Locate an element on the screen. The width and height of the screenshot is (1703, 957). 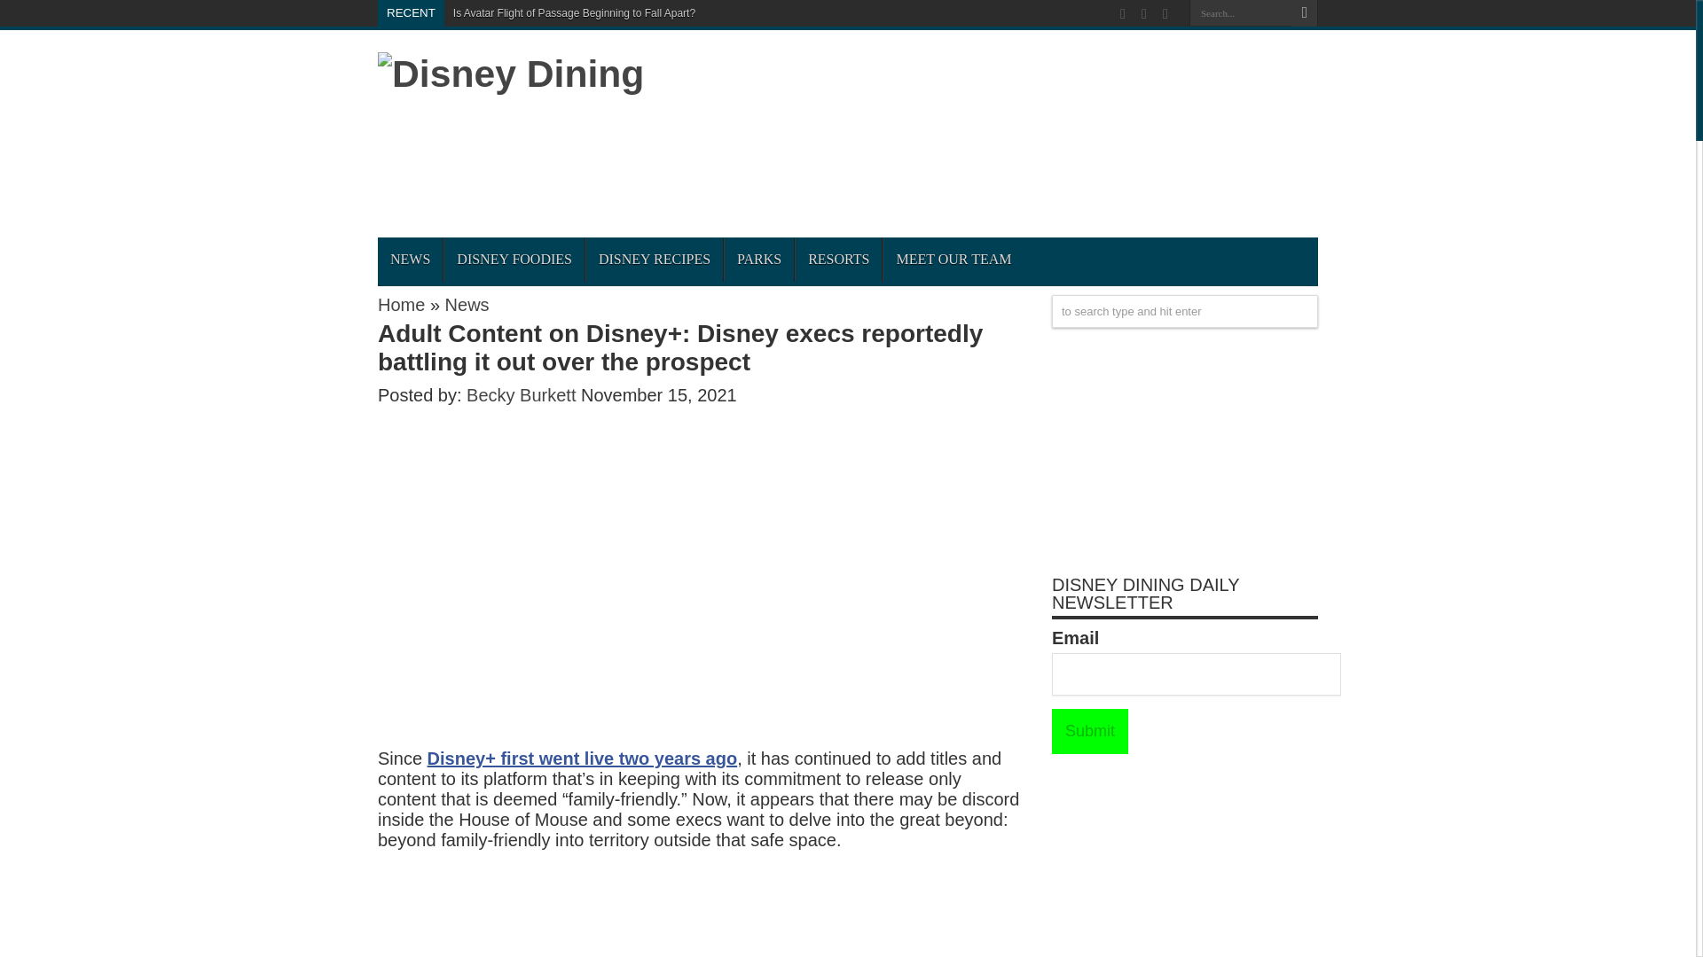
Search is located at coordinates (1304, 13).